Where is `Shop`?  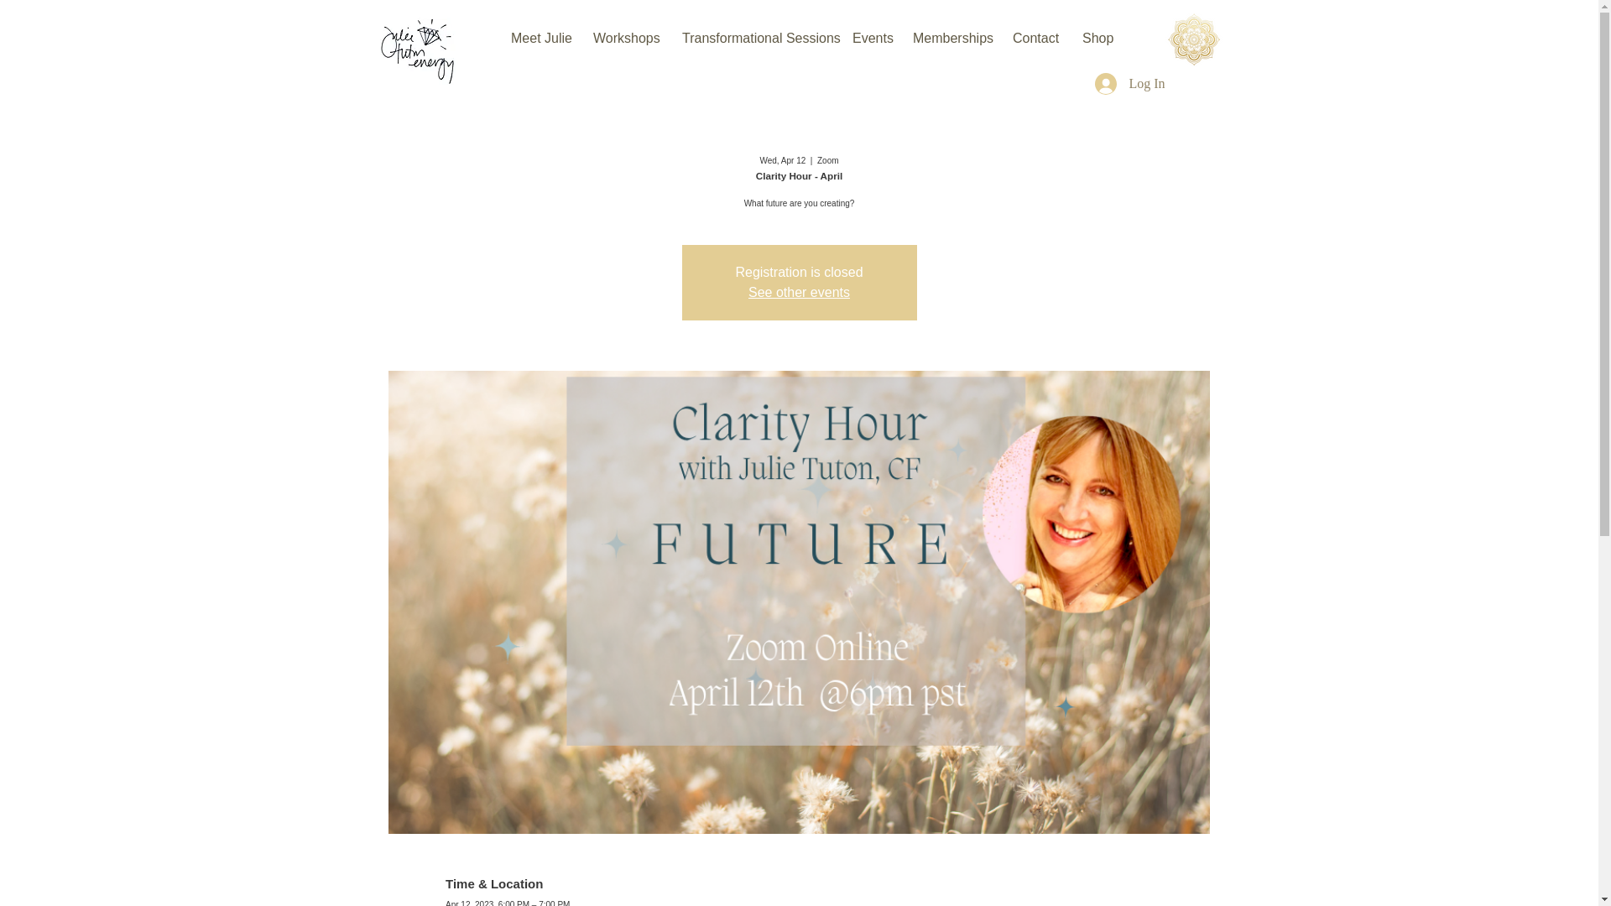
Shop is located at coordinates (1097, 39).